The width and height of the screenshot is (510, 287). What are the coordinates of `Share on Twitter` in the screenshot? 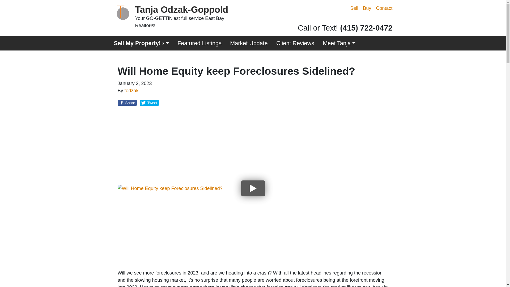 It's located at (149, 103).